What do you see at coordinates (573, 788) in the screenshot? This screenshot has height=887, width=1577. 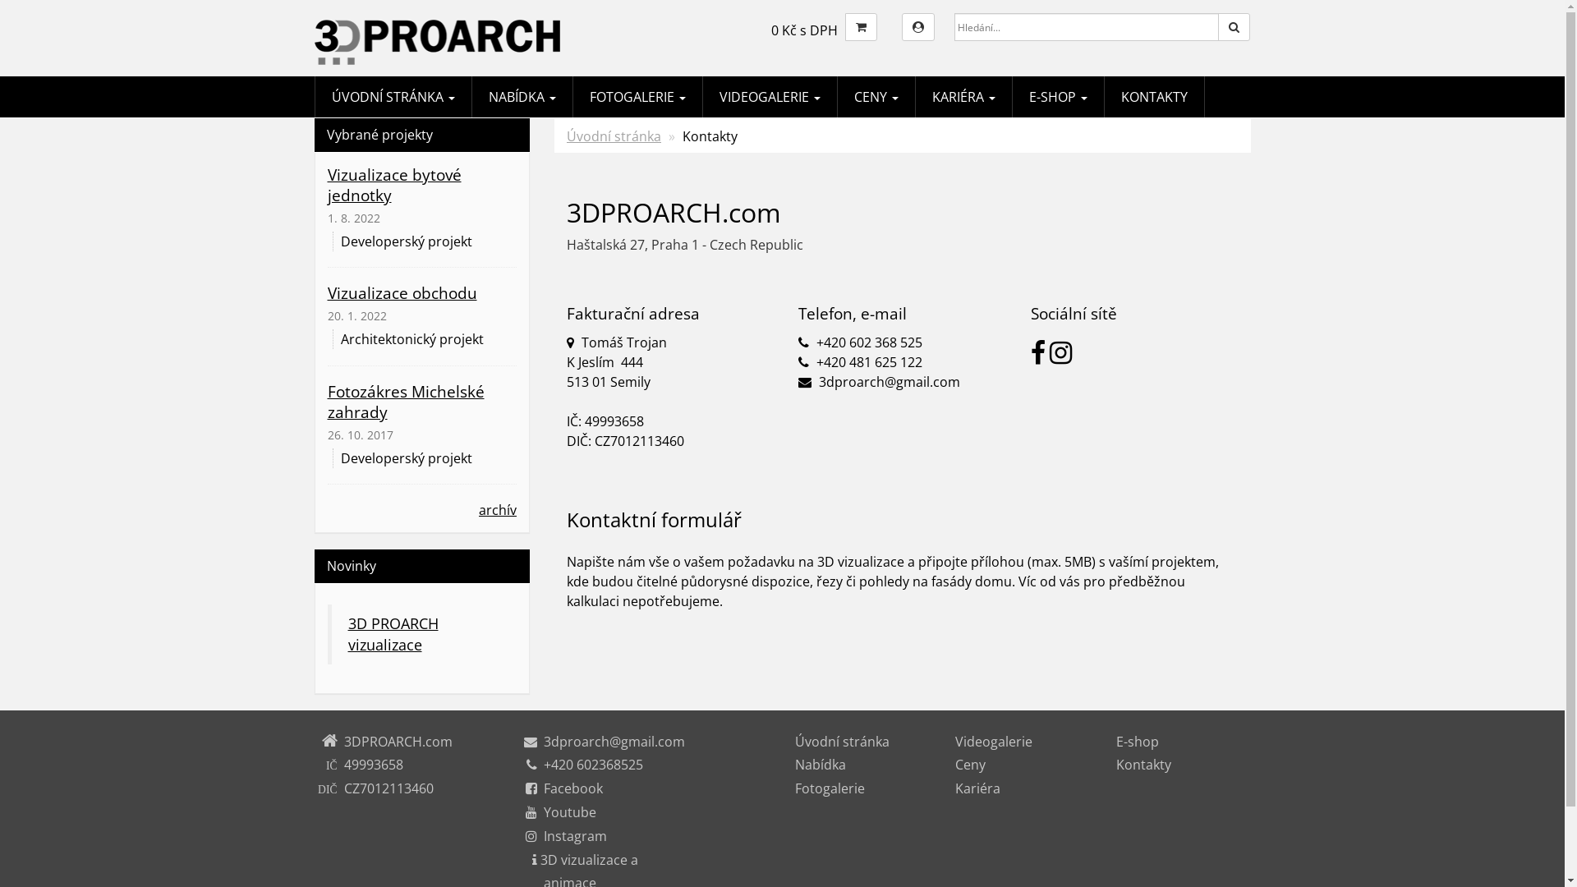 I see `Facebook` at bounding box center [573, 788].